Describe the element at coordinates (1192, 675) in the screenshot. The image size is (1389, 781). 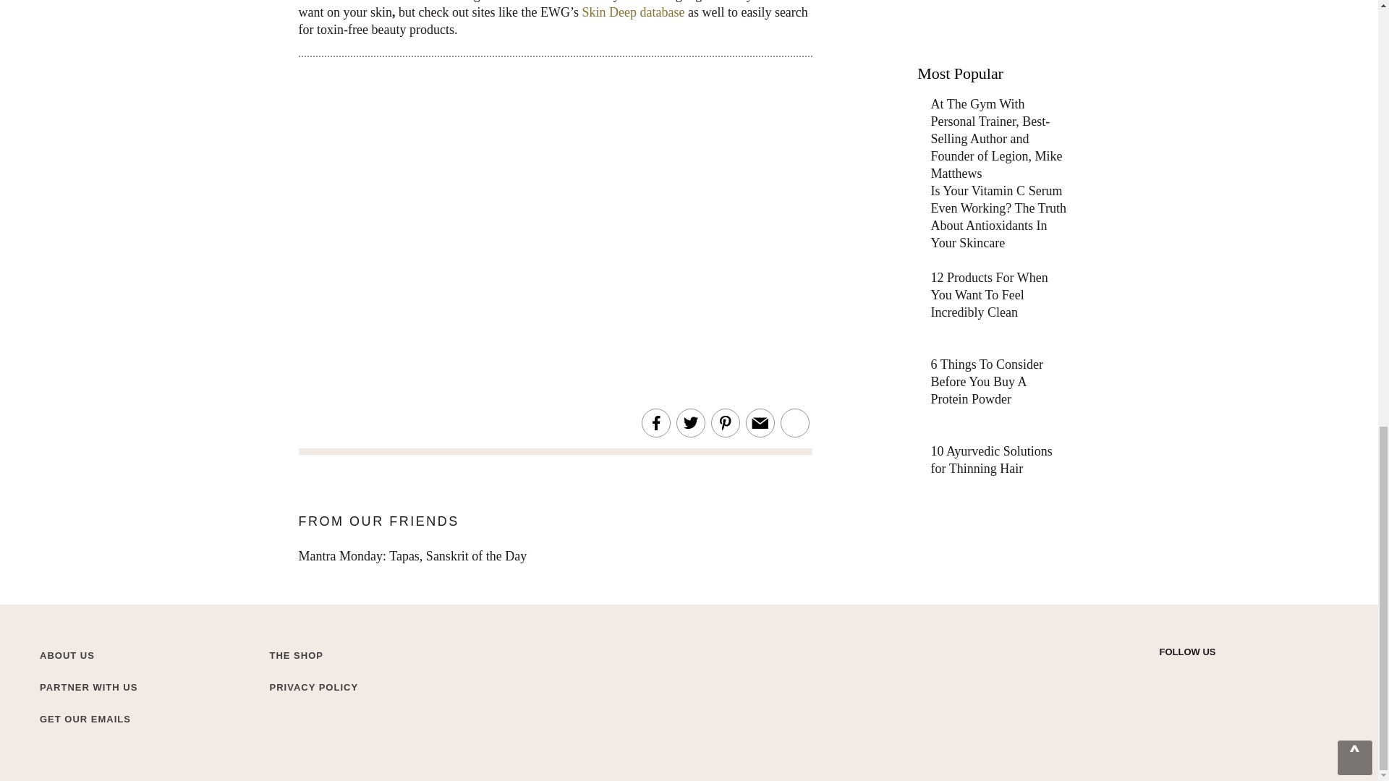
I see `Instagram` at that location.